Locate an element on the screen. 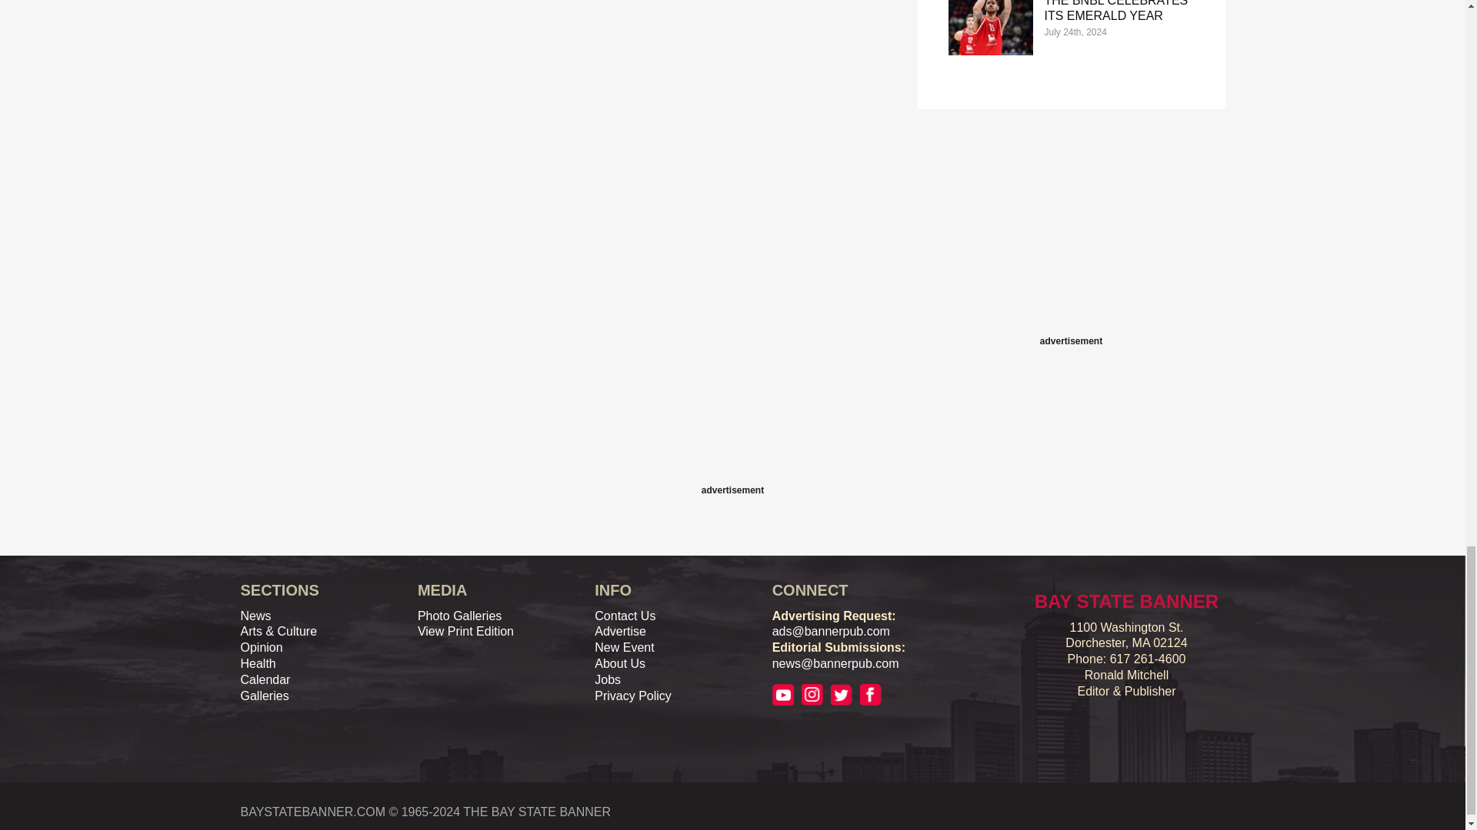  3rd party ad content is located at coordinates (1071, 236).